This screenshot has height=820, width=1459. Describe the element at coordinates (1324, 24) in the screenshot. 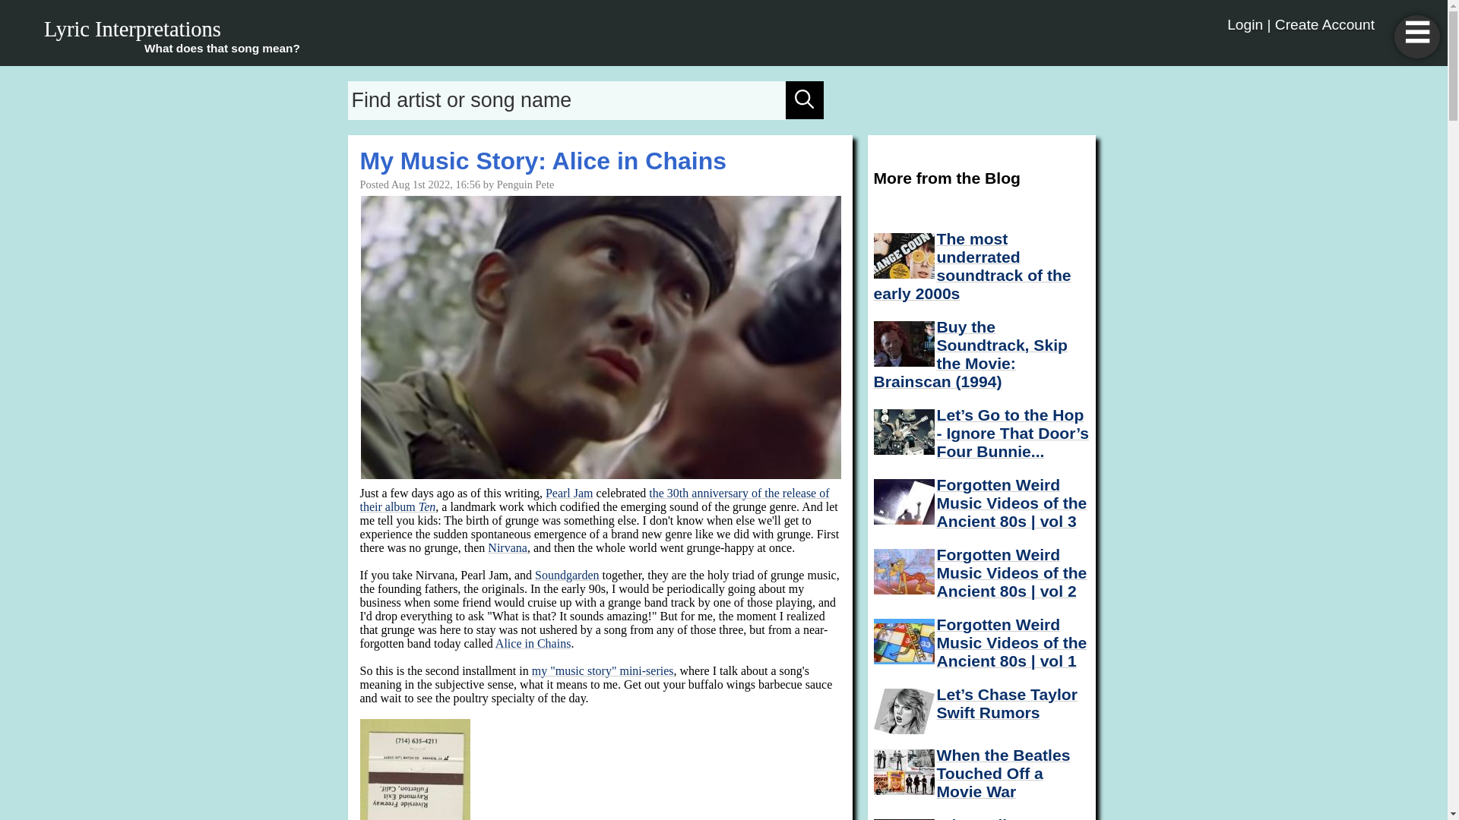

I see `Create Account` at that location.